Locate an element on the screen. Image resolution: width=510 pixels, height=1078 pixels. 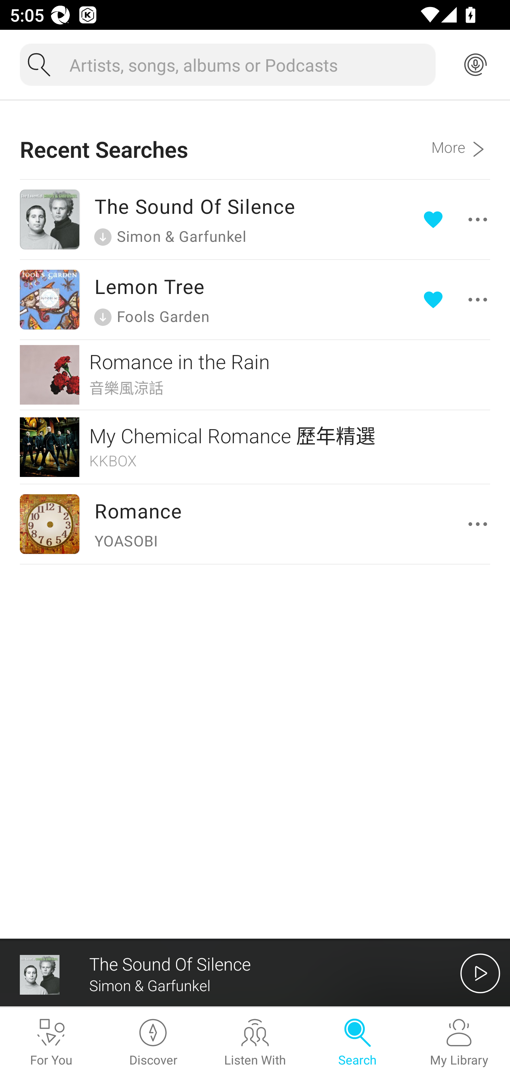
Romance YOASOBI 更多操作選項 is located at coordinates (255, 523).